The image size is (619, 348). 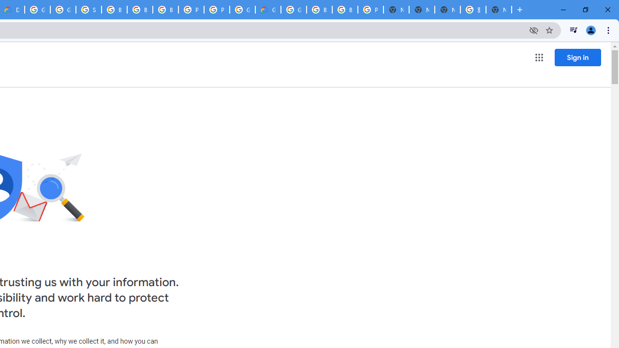 I want to click on Sign in - Google Accounts, so click(x=88, y=10).